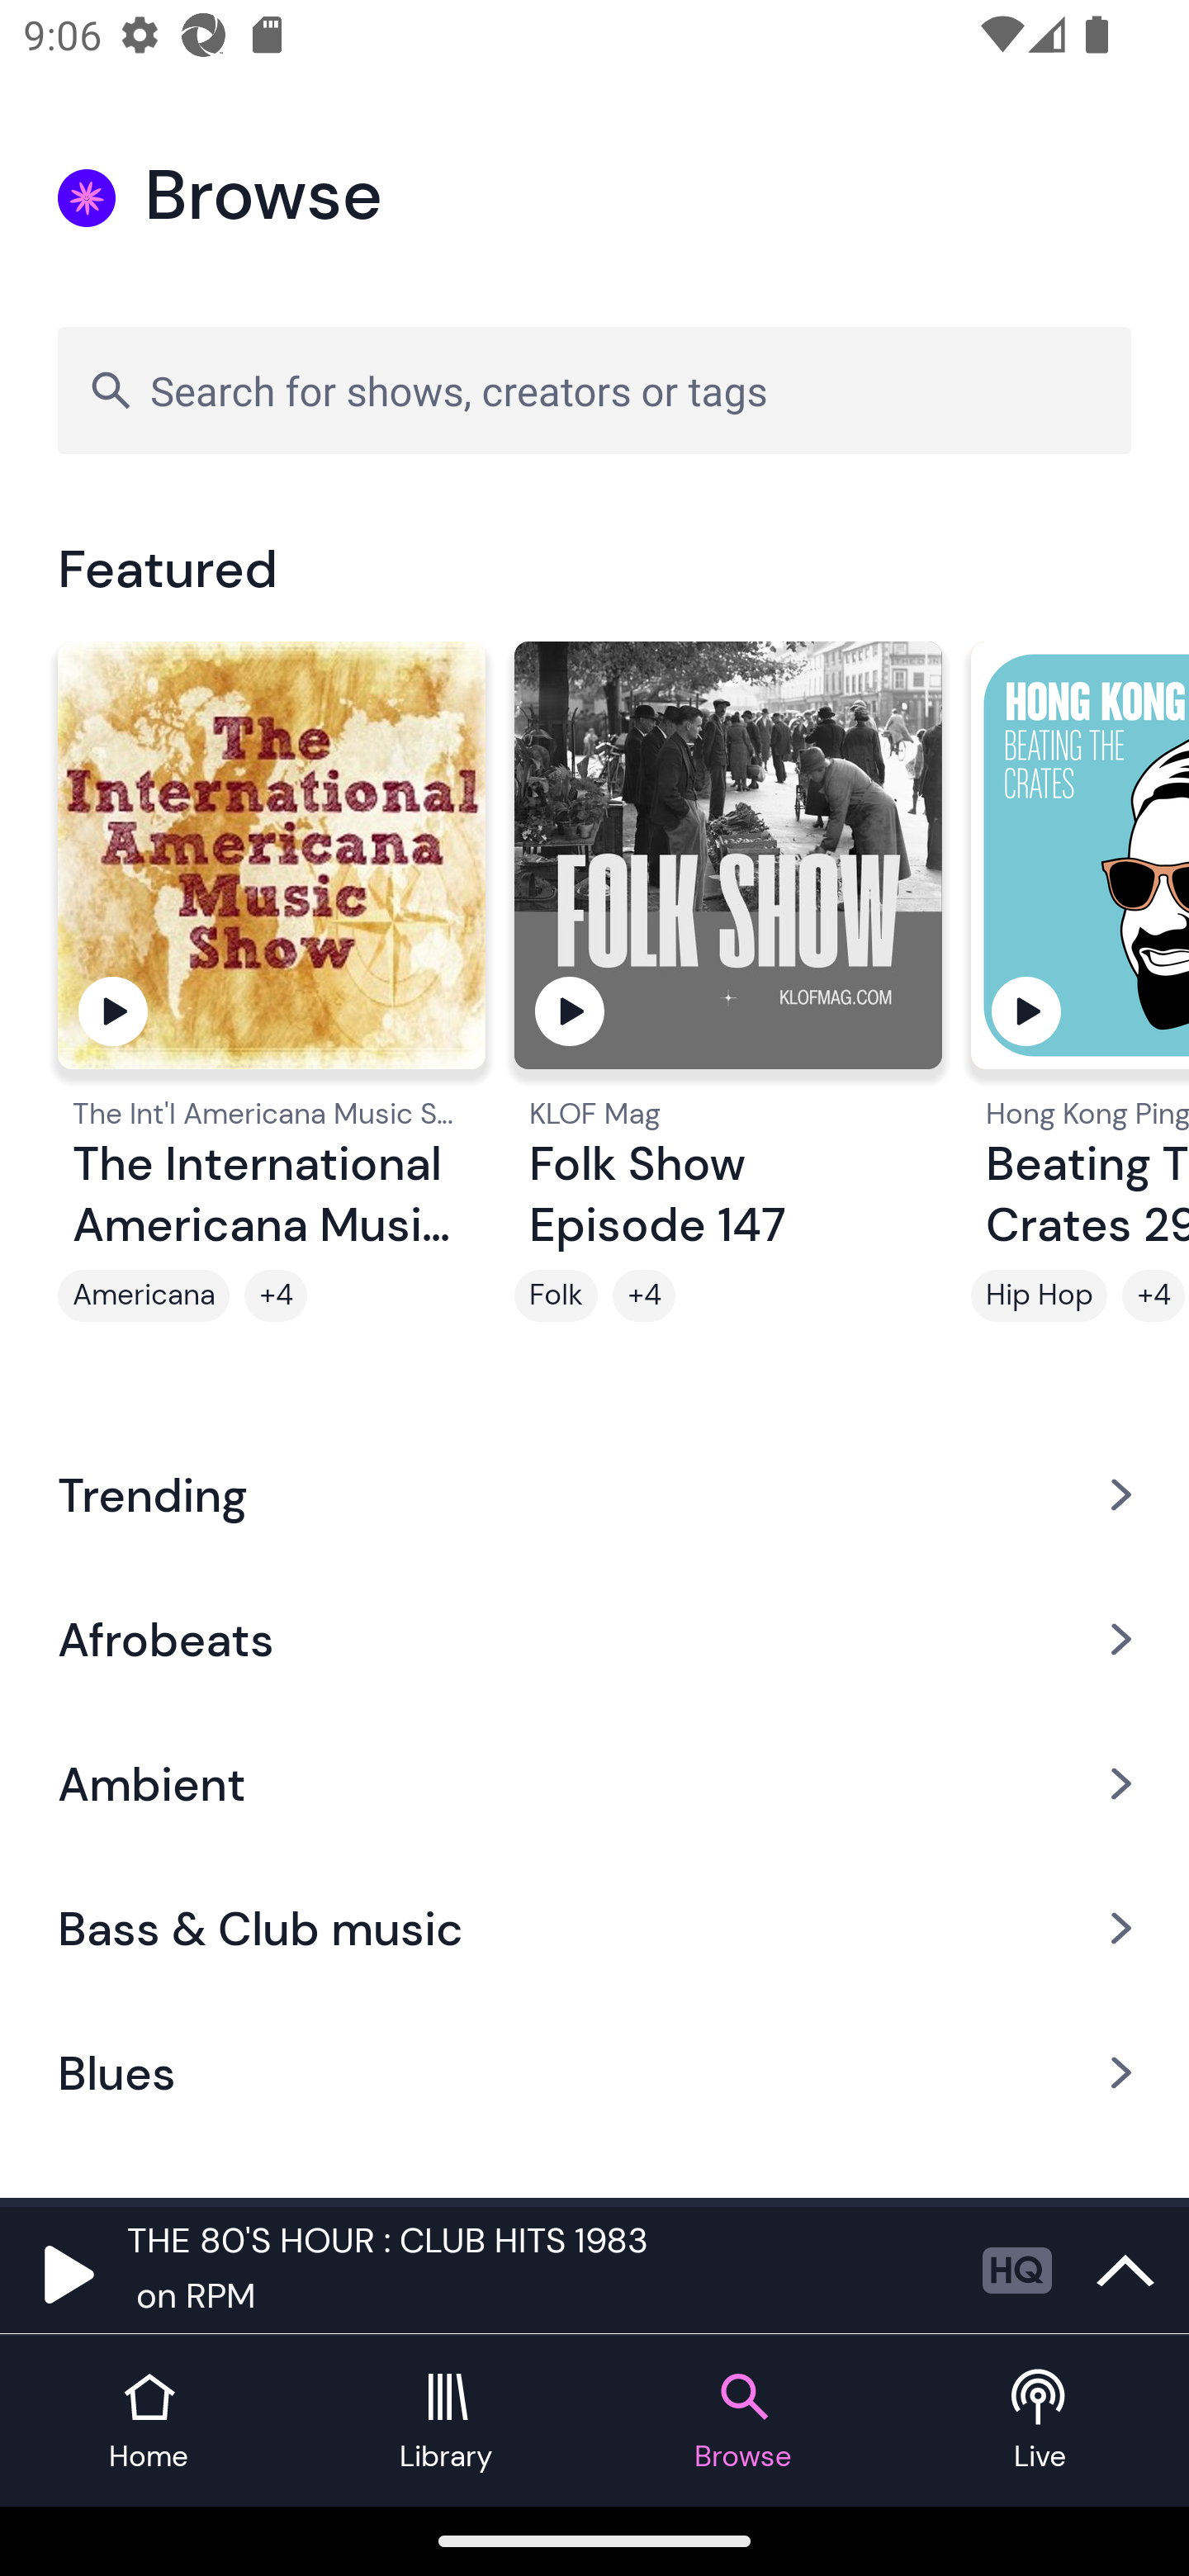 This screenshot has height=2576, width=1189. I want to click on Afrobeats, so click(594, 1638).